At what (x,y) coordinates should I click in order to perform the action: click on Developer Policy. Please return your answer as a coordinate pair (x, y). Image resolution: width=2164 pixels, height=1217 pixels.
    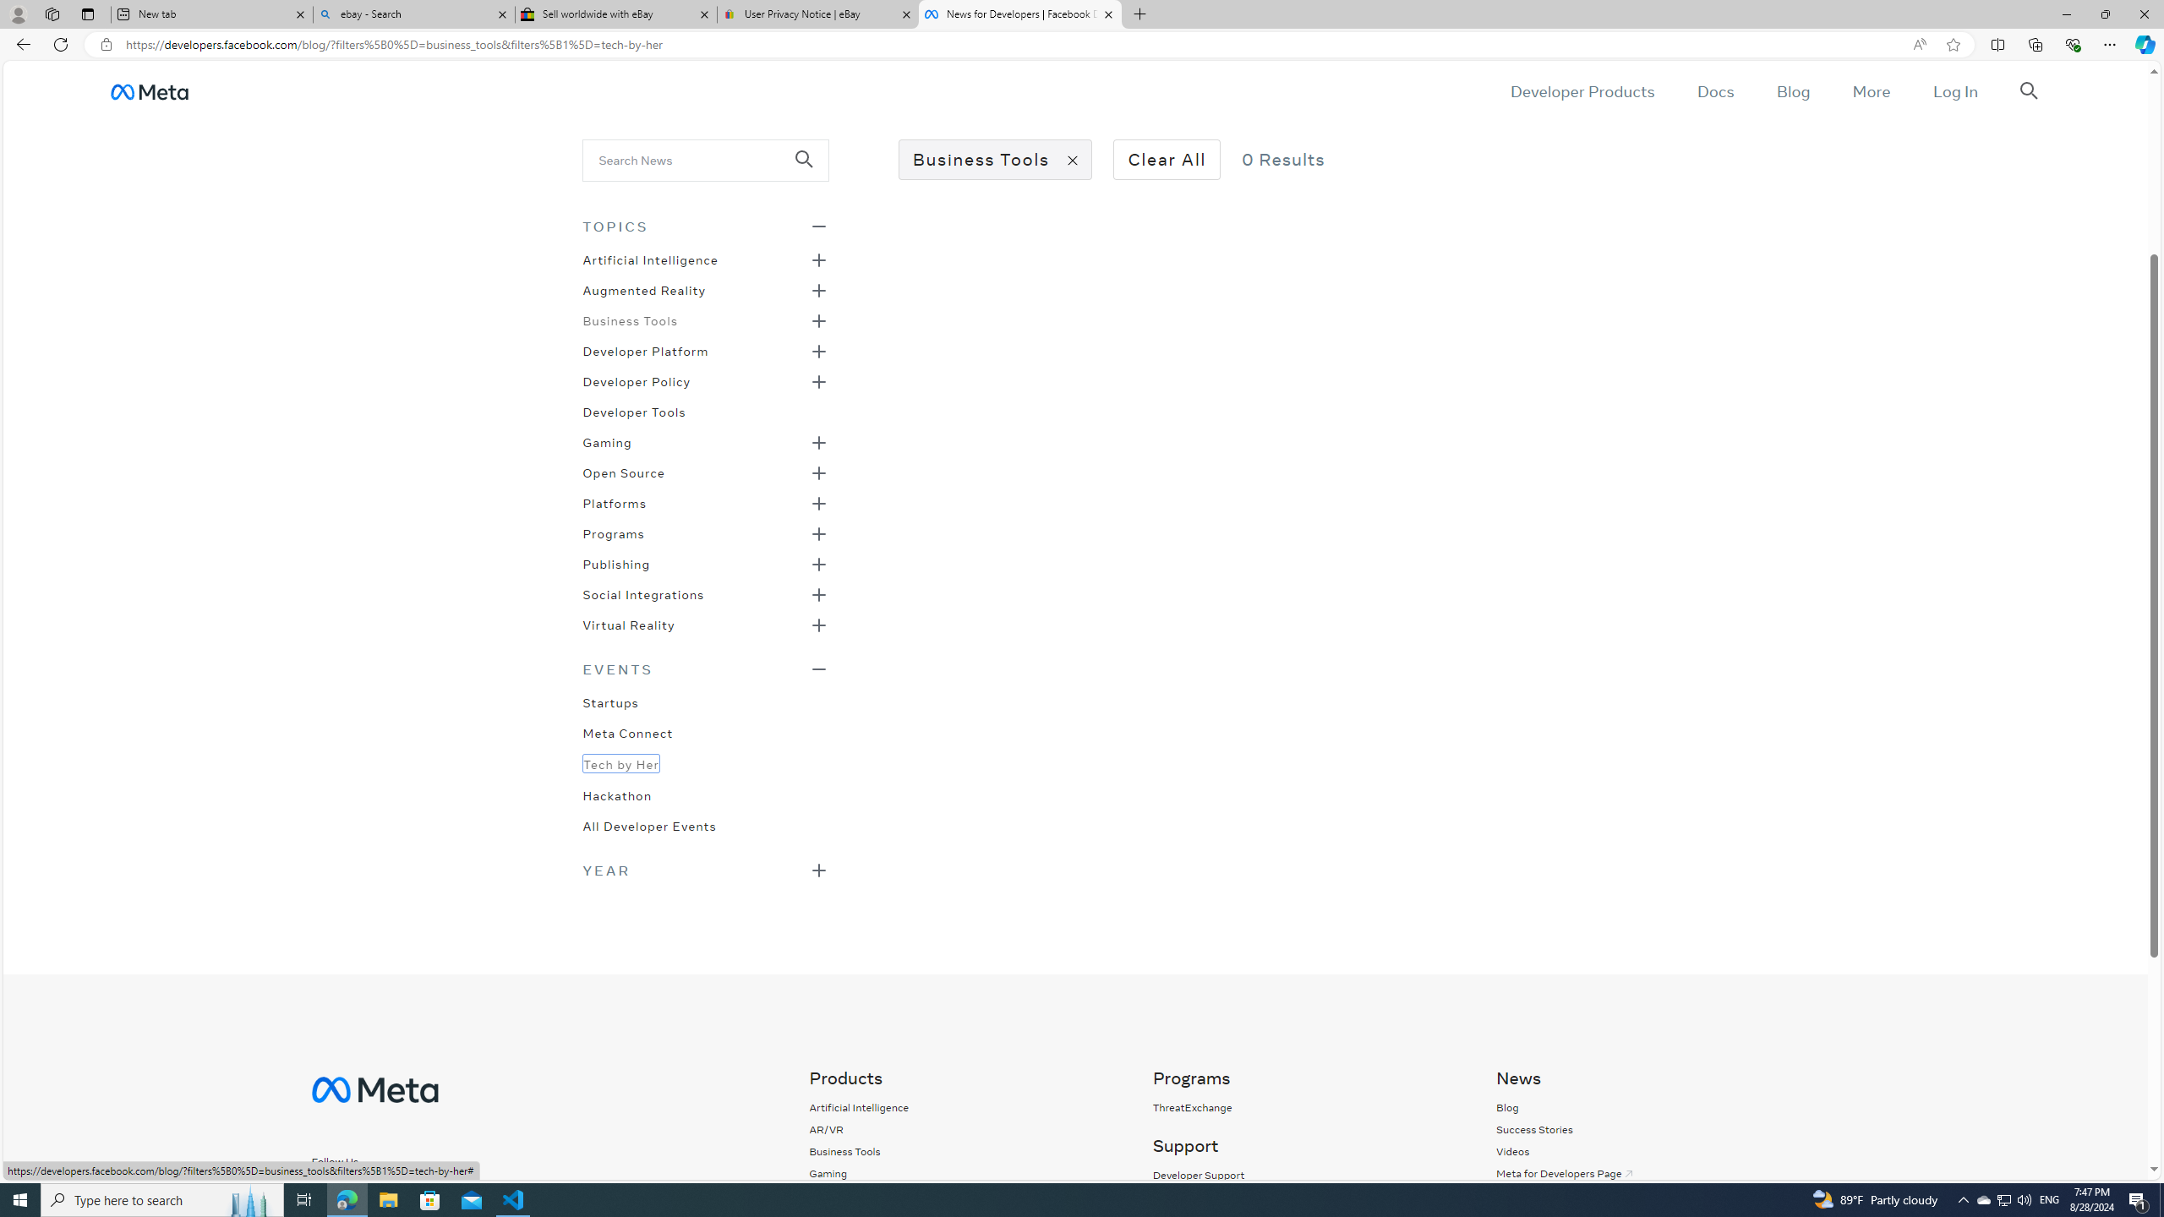
    Looking at the image, I should click on (637, 380).